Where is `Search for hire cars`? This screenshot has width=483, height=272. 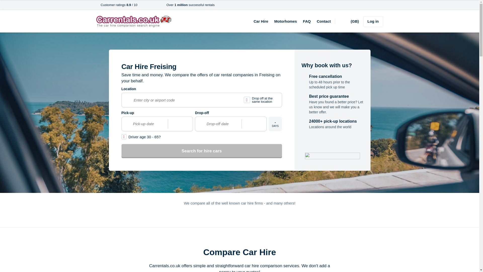 Search for hire cars is located at coordinates (201, 151).